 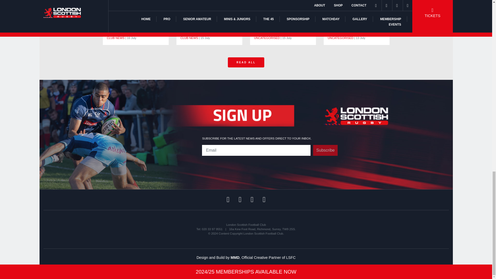 What do you see at coordinates (325, 150) in the screenshot?
I see `Subscribe` at bounding box center [325, 150].